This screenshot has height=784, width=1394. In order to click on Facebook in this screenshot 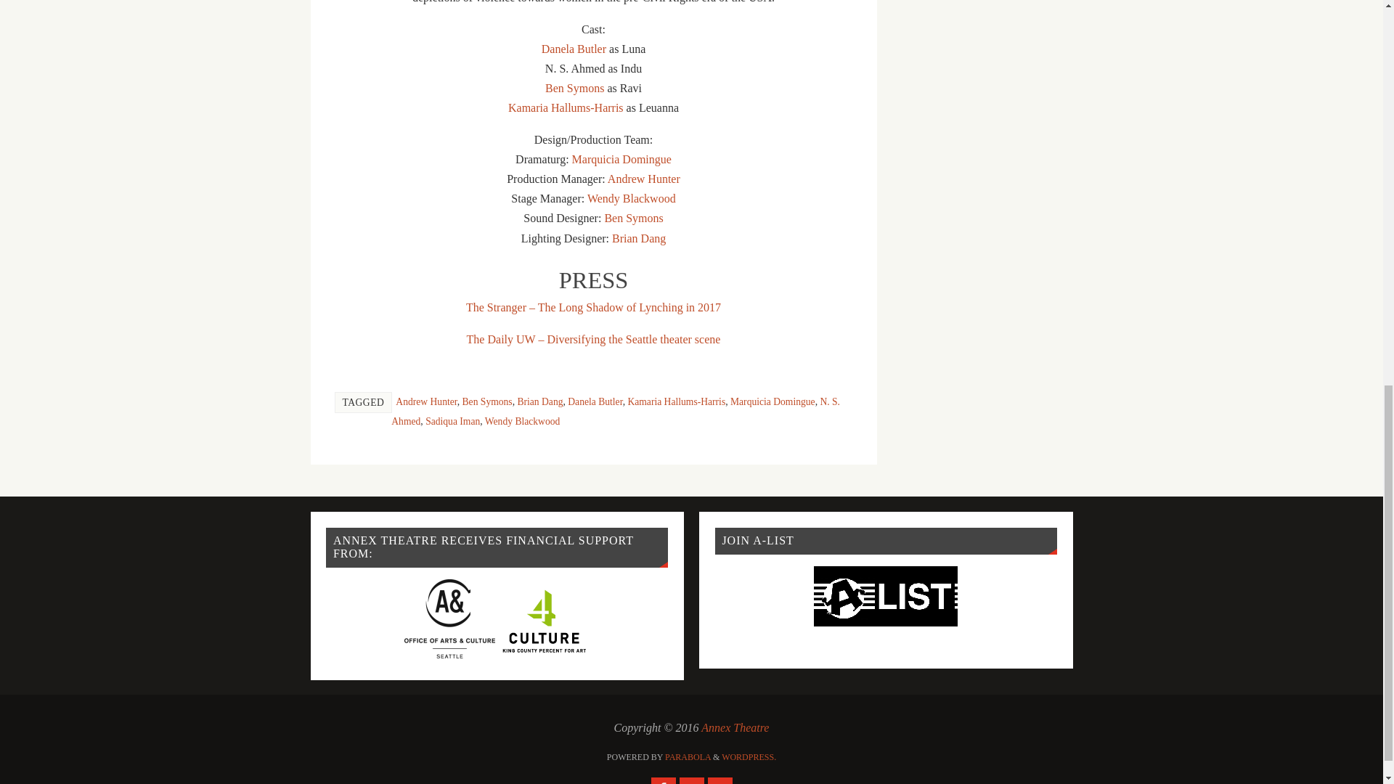, I will do `click(662, 781)`.